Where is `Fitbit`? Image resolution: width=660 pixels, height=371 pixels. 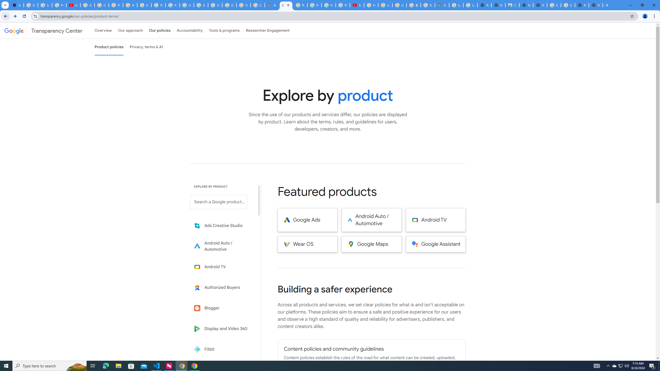
Fitbit is located at coordinates (222, 349).